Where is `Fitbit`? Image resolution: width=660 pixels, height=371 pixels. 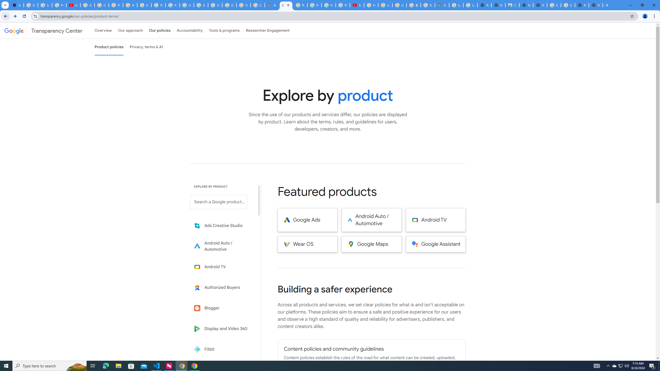
Fitbit is located at coordinates (222, 349).